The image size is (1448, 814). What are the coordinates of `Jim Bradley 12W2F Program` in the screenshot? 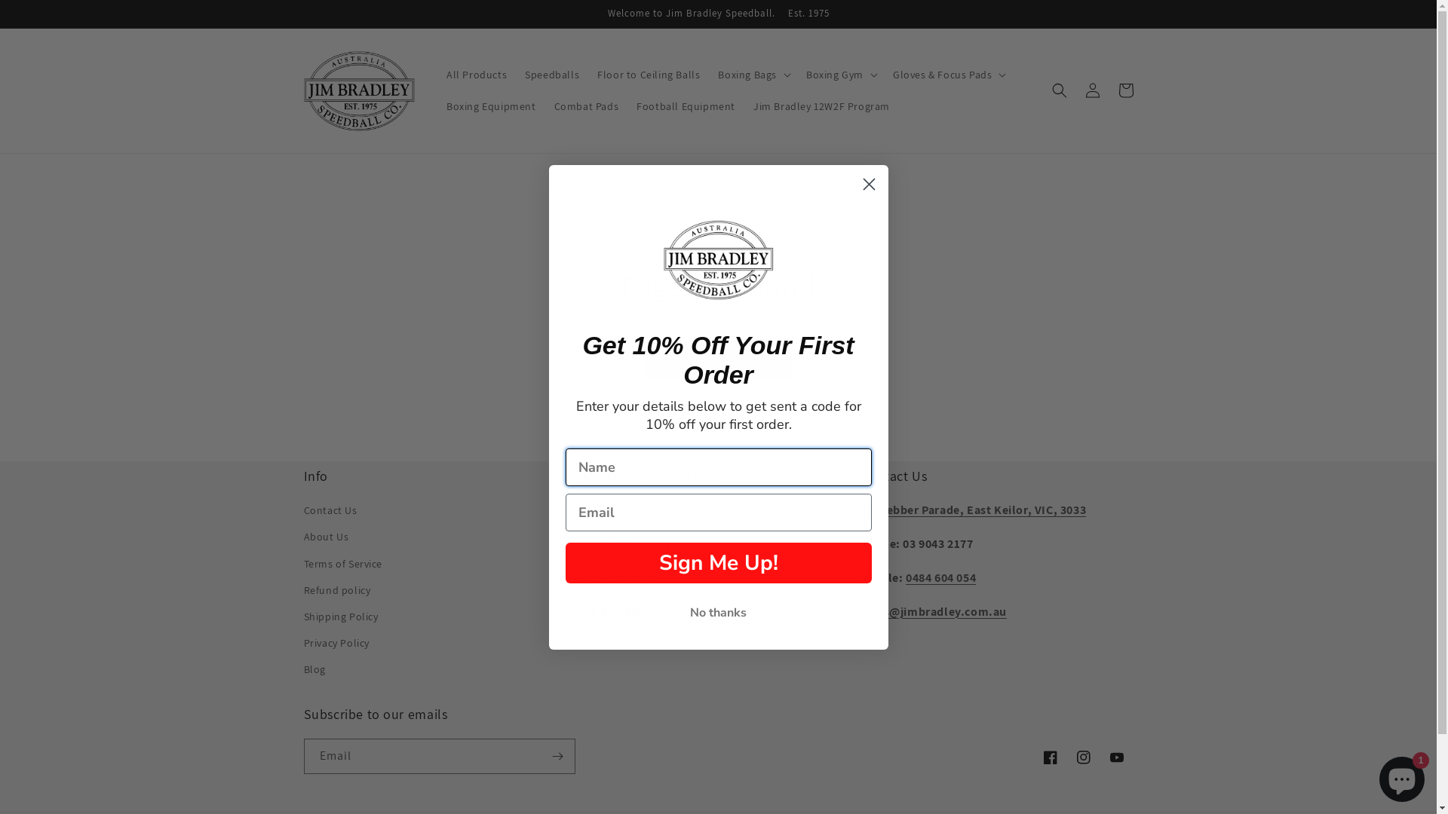 It's located at (822, 106).